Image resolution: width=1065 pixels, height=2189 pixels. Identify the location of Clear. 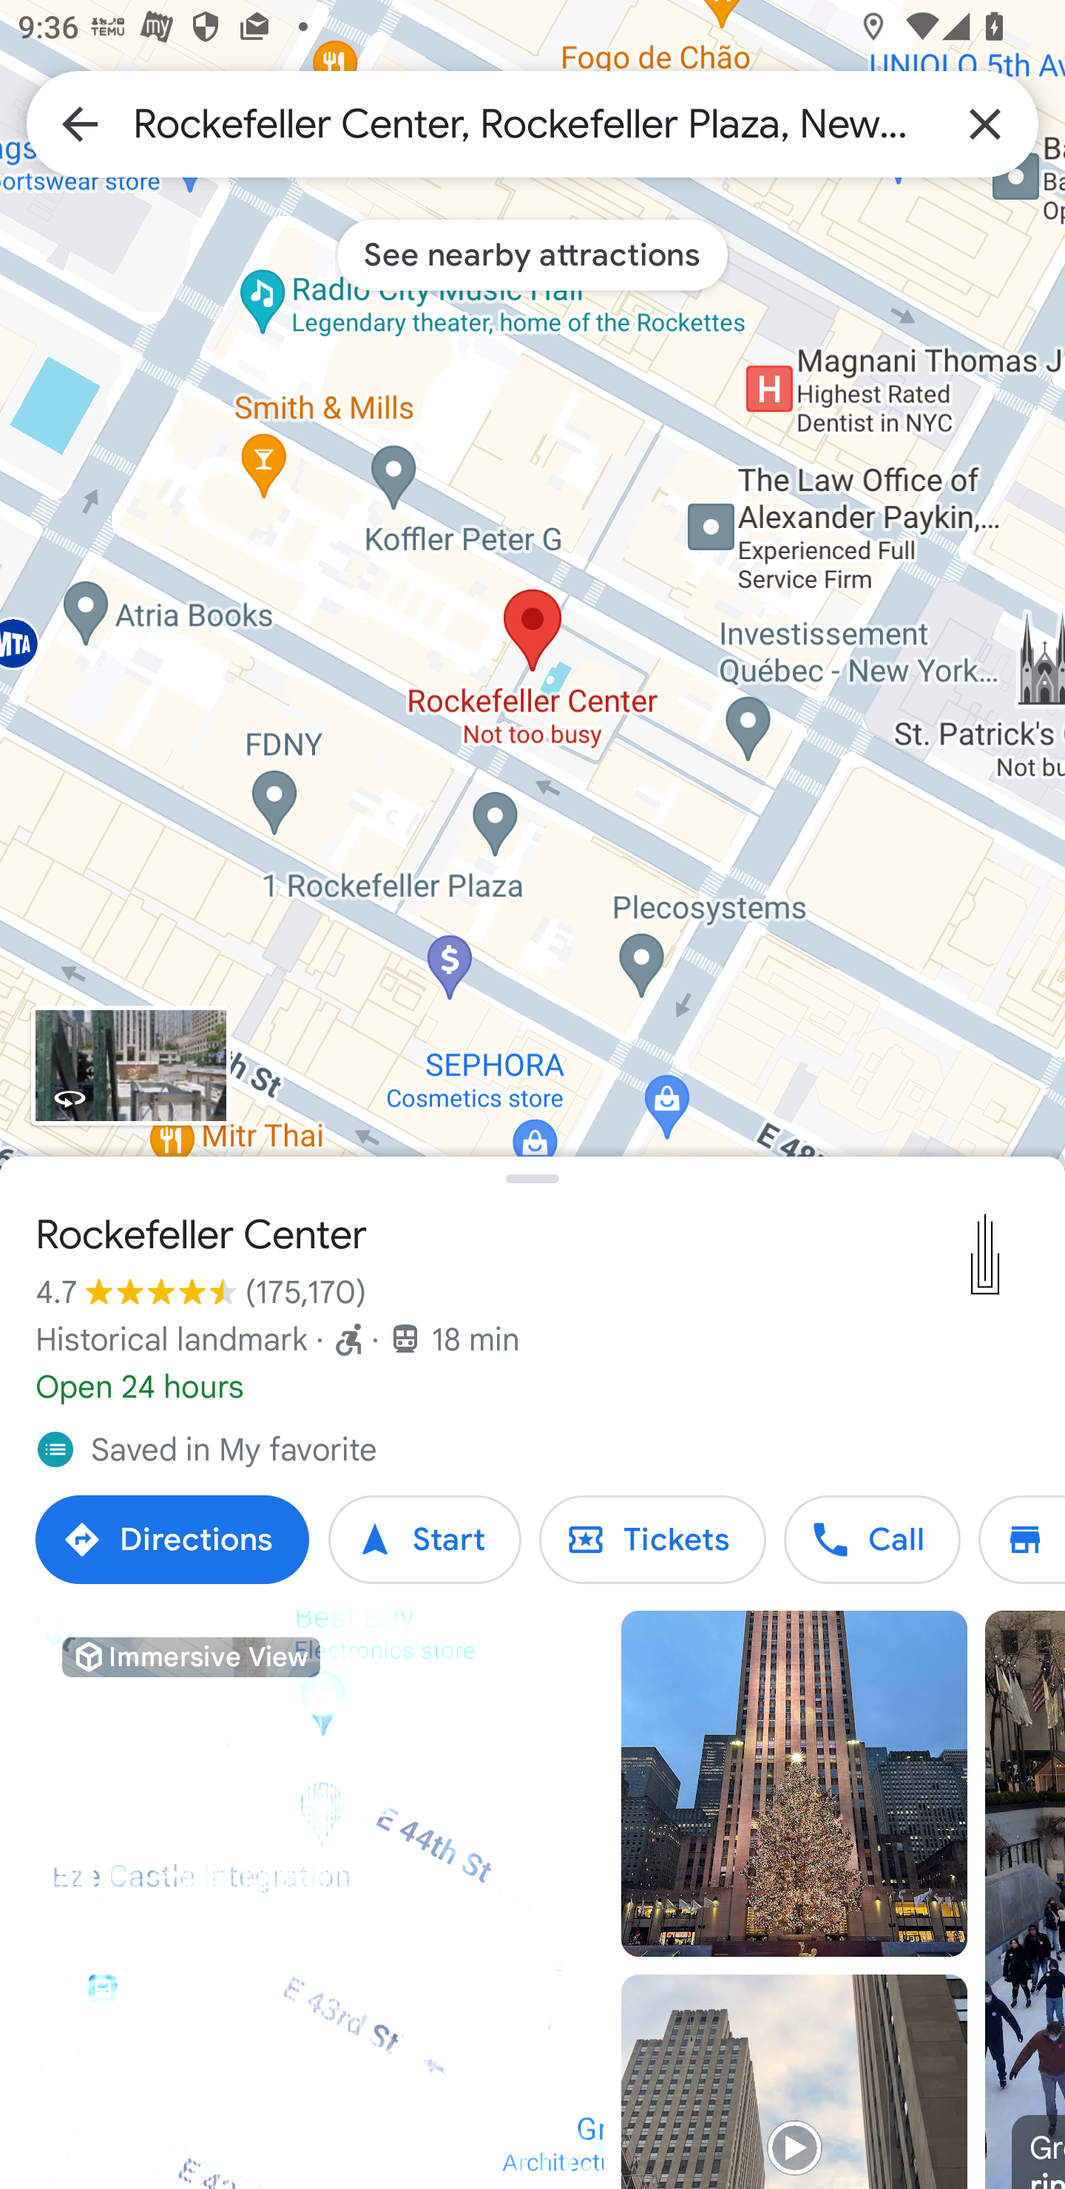
(985, 123).